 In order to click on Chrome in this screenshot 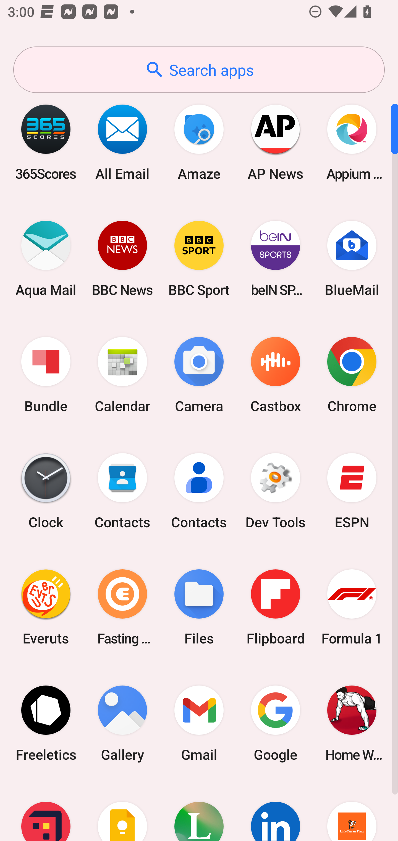, I will do `click(352, 375)`.